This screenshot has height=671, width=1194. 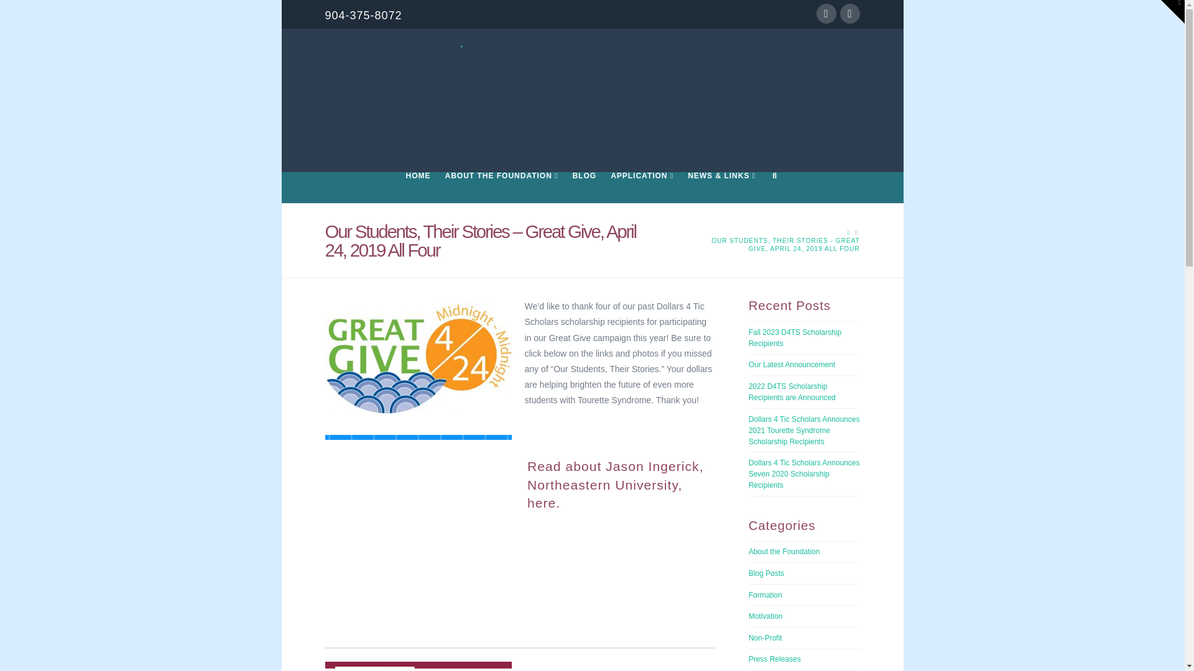 What do you see at coordinates (501, 188) in the screenshot?
I see `ABOUT THE FOUNDATION` at bounding box center [501, 188].